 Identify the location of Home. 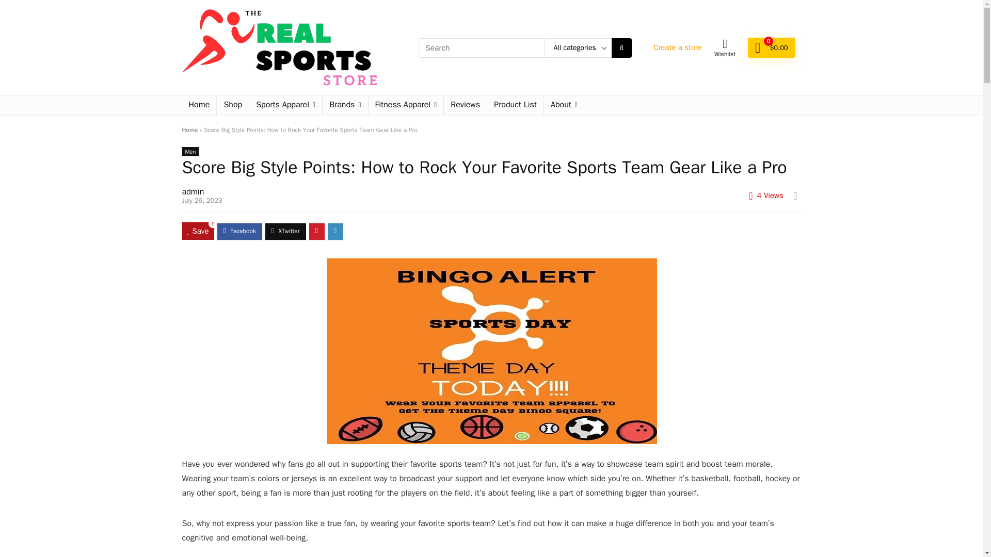
(189, 130).